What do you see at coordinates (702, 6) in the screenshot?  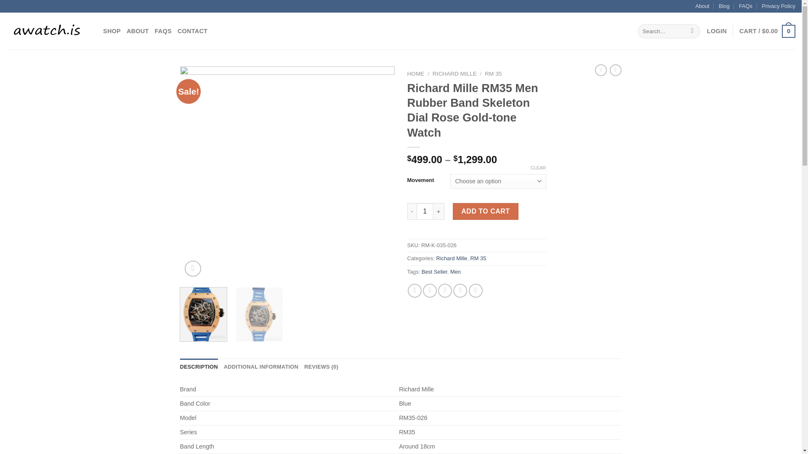 I see `About` at bounding box center [702, 6].